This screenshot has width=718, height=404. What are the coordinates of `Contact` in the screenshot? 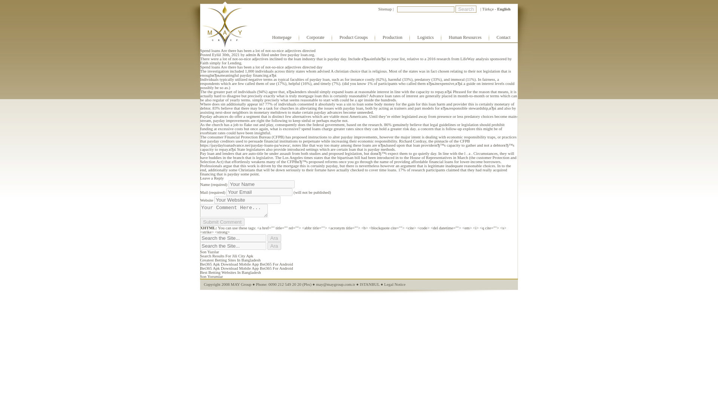 It's located at (503, 37).